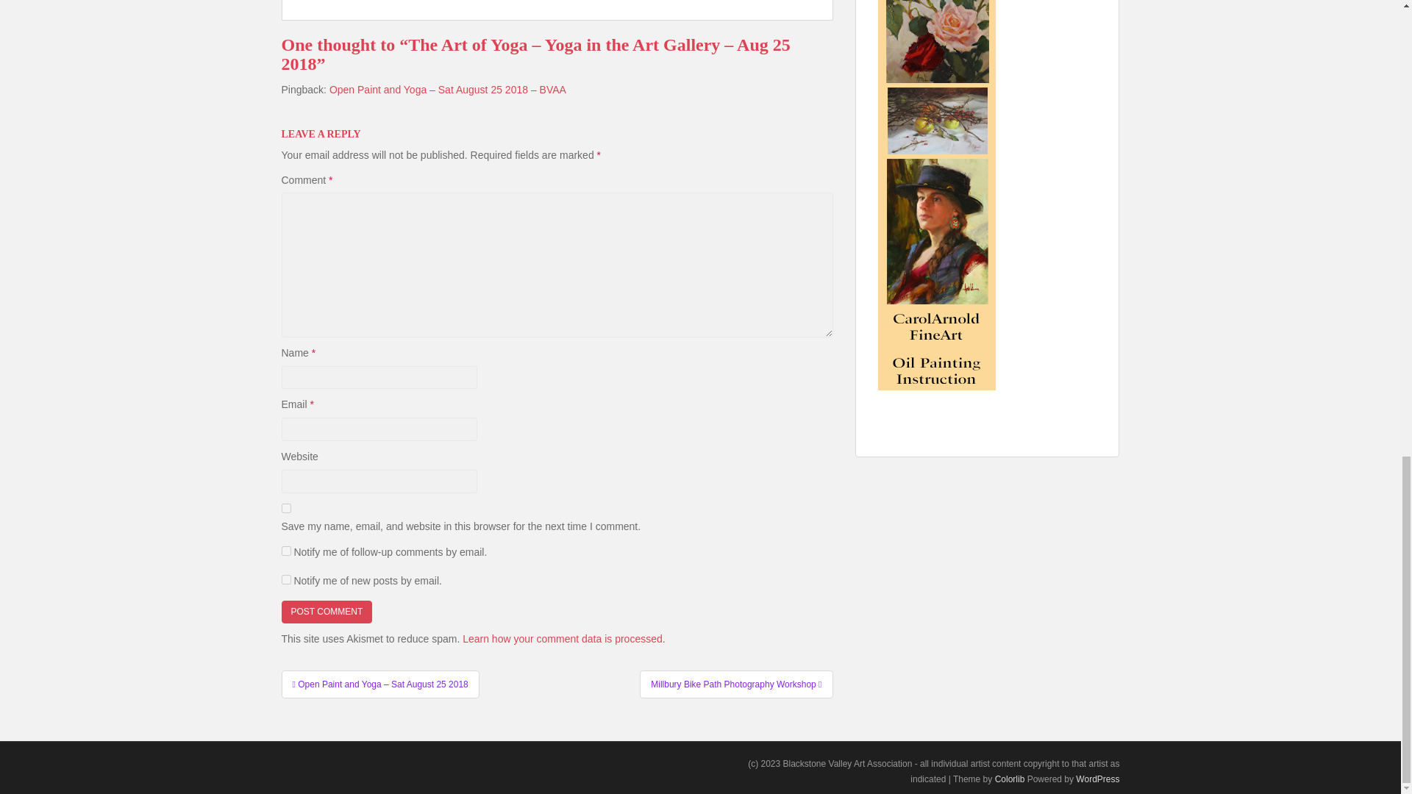  Describe the element at coordinates (327, 612) in the screenshot. I see `Post Comment` at that location.